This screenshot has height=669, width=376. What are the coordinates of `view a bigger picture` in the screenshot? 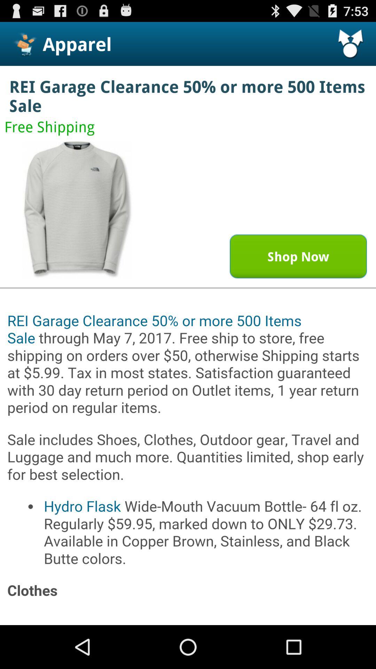 It's located at (78, 210).